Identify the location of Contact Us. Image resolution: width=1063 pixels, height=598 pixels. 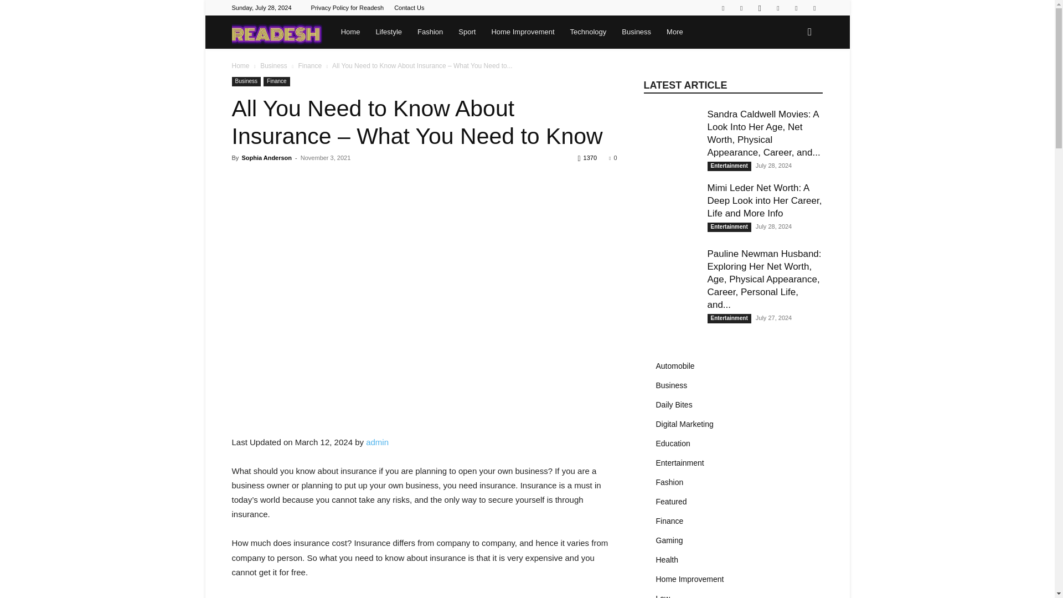
(409, 8).